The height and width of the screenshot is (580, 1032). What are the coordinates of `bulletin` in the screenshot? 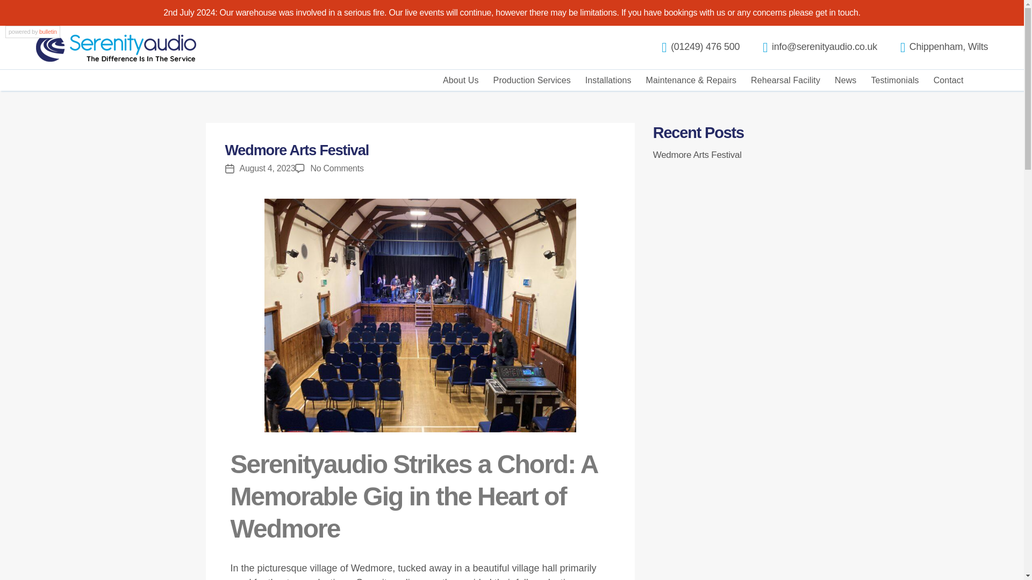 It's located at (47, 31).